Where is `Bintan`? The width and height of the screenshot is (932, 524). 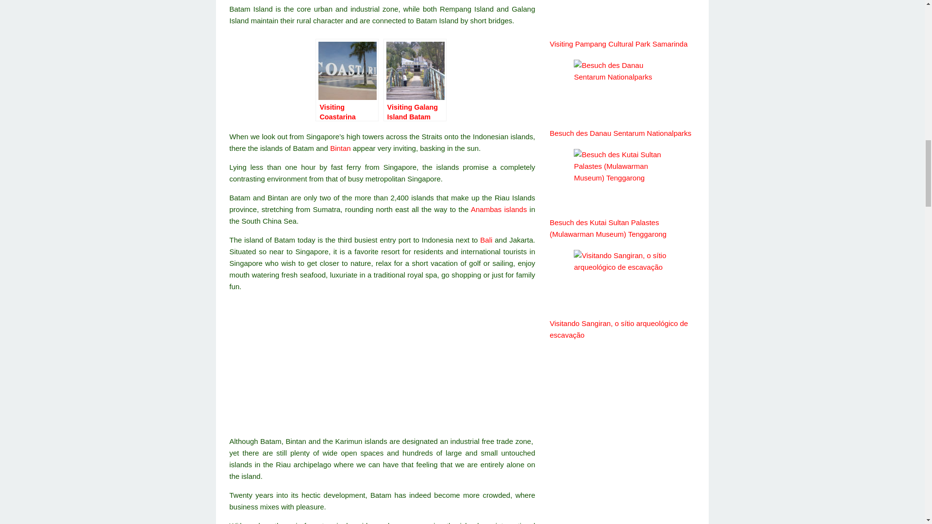 Bintan is located at coordinates (340, 148).